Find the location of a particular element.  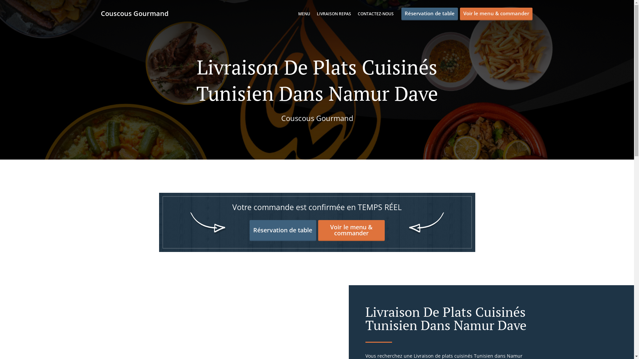

CONTACTEZ-NOUS is located at coordinates (375, 14).